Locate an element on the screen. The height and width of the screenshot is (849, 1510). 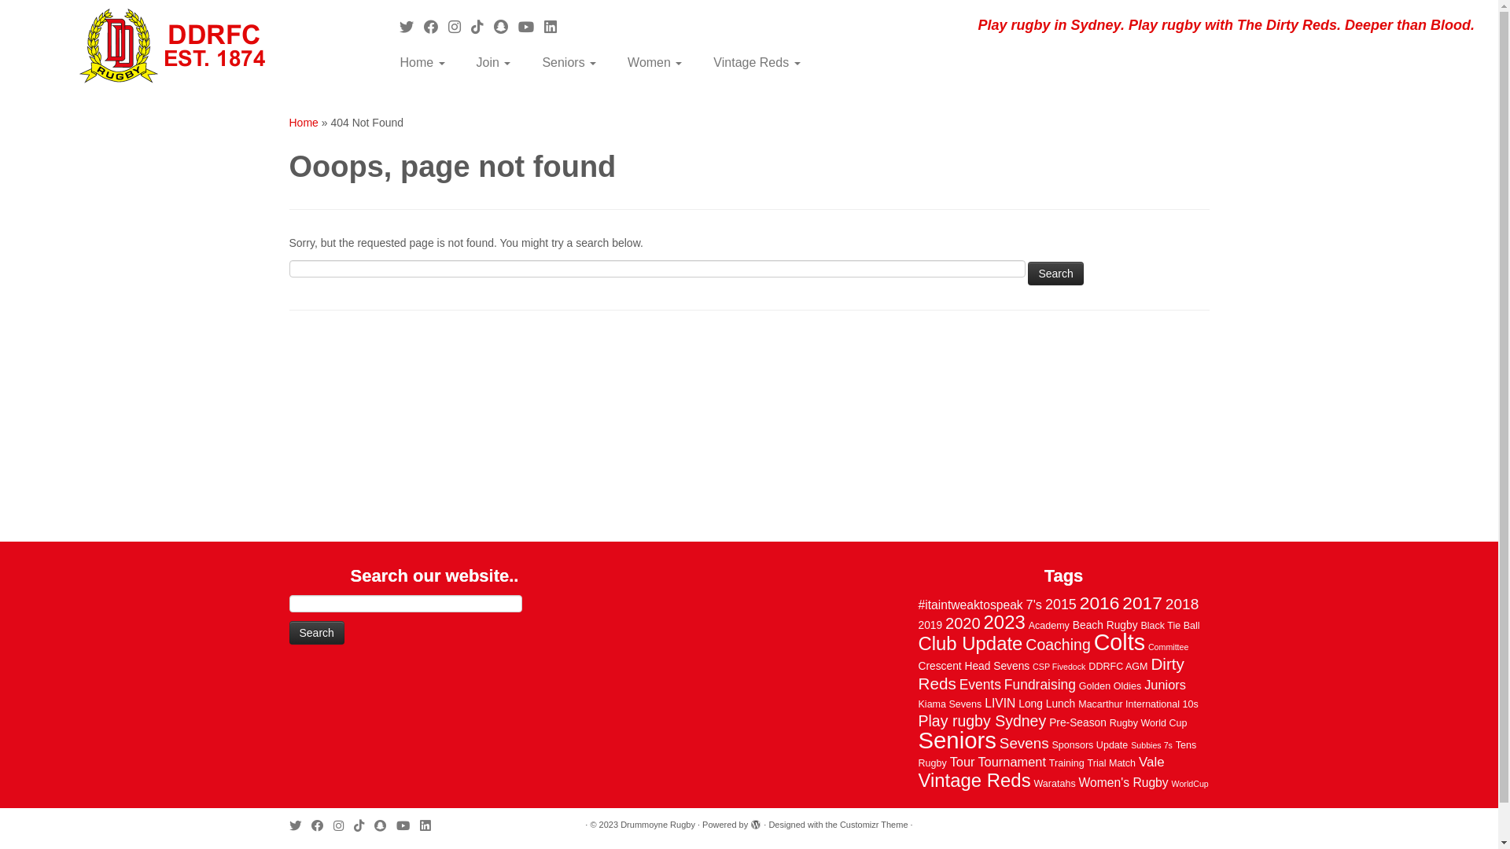
Play rugby Sydney is located at coordinates (983, 721).